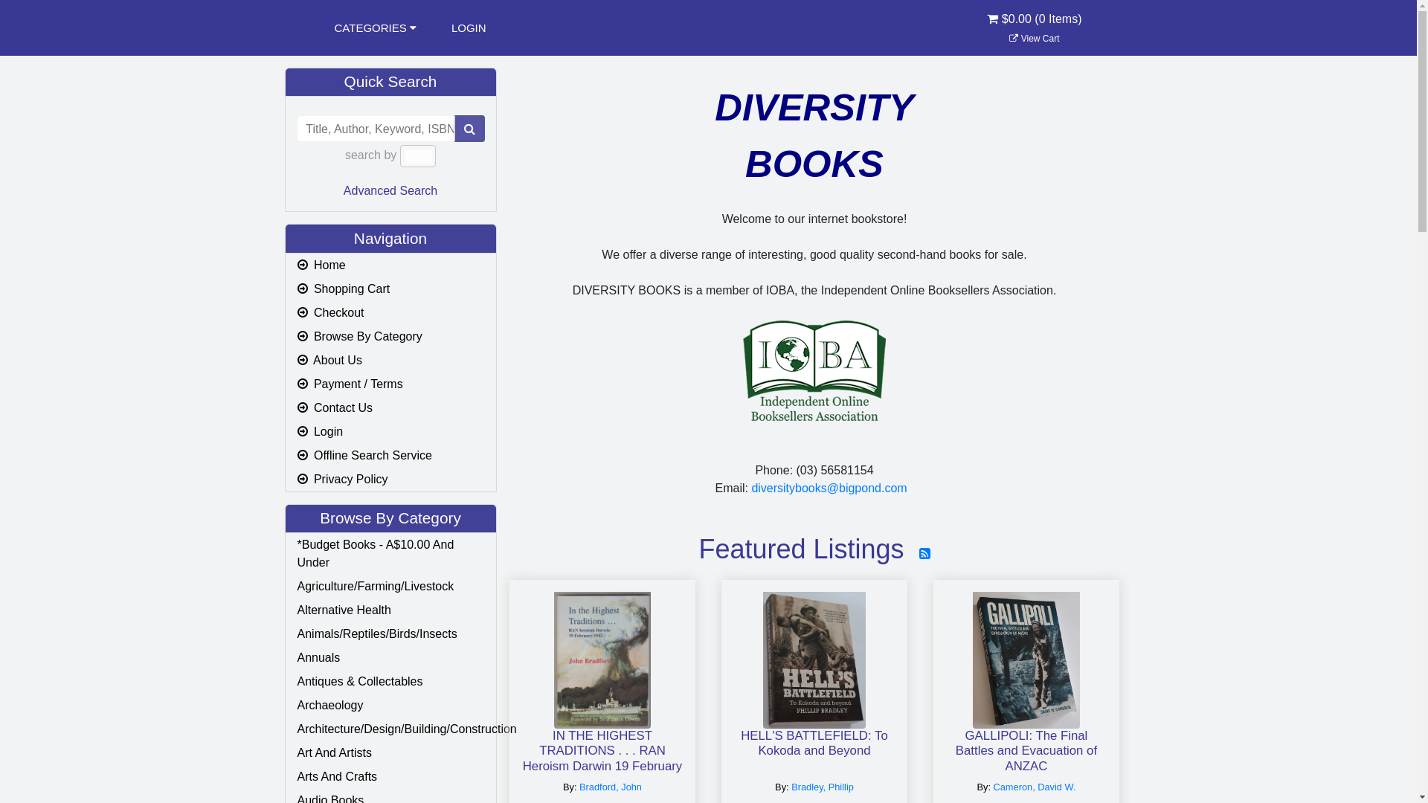 The image size is (1428, 803). I want to click on  Payment / Terms, so click(391, 384).